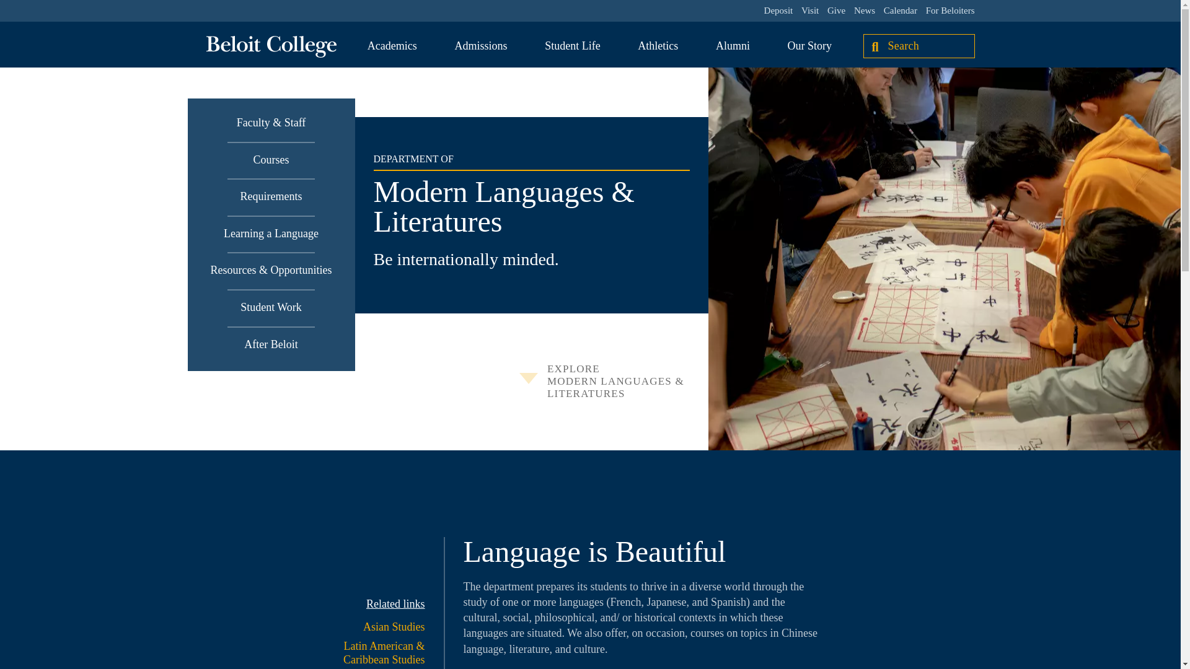 Image resolution: width=1190 pixels, height=669 pixels. What do you see at coordinates (392, 46) in the screenshot?
I see `Academics` at bounding box center [392, 46].